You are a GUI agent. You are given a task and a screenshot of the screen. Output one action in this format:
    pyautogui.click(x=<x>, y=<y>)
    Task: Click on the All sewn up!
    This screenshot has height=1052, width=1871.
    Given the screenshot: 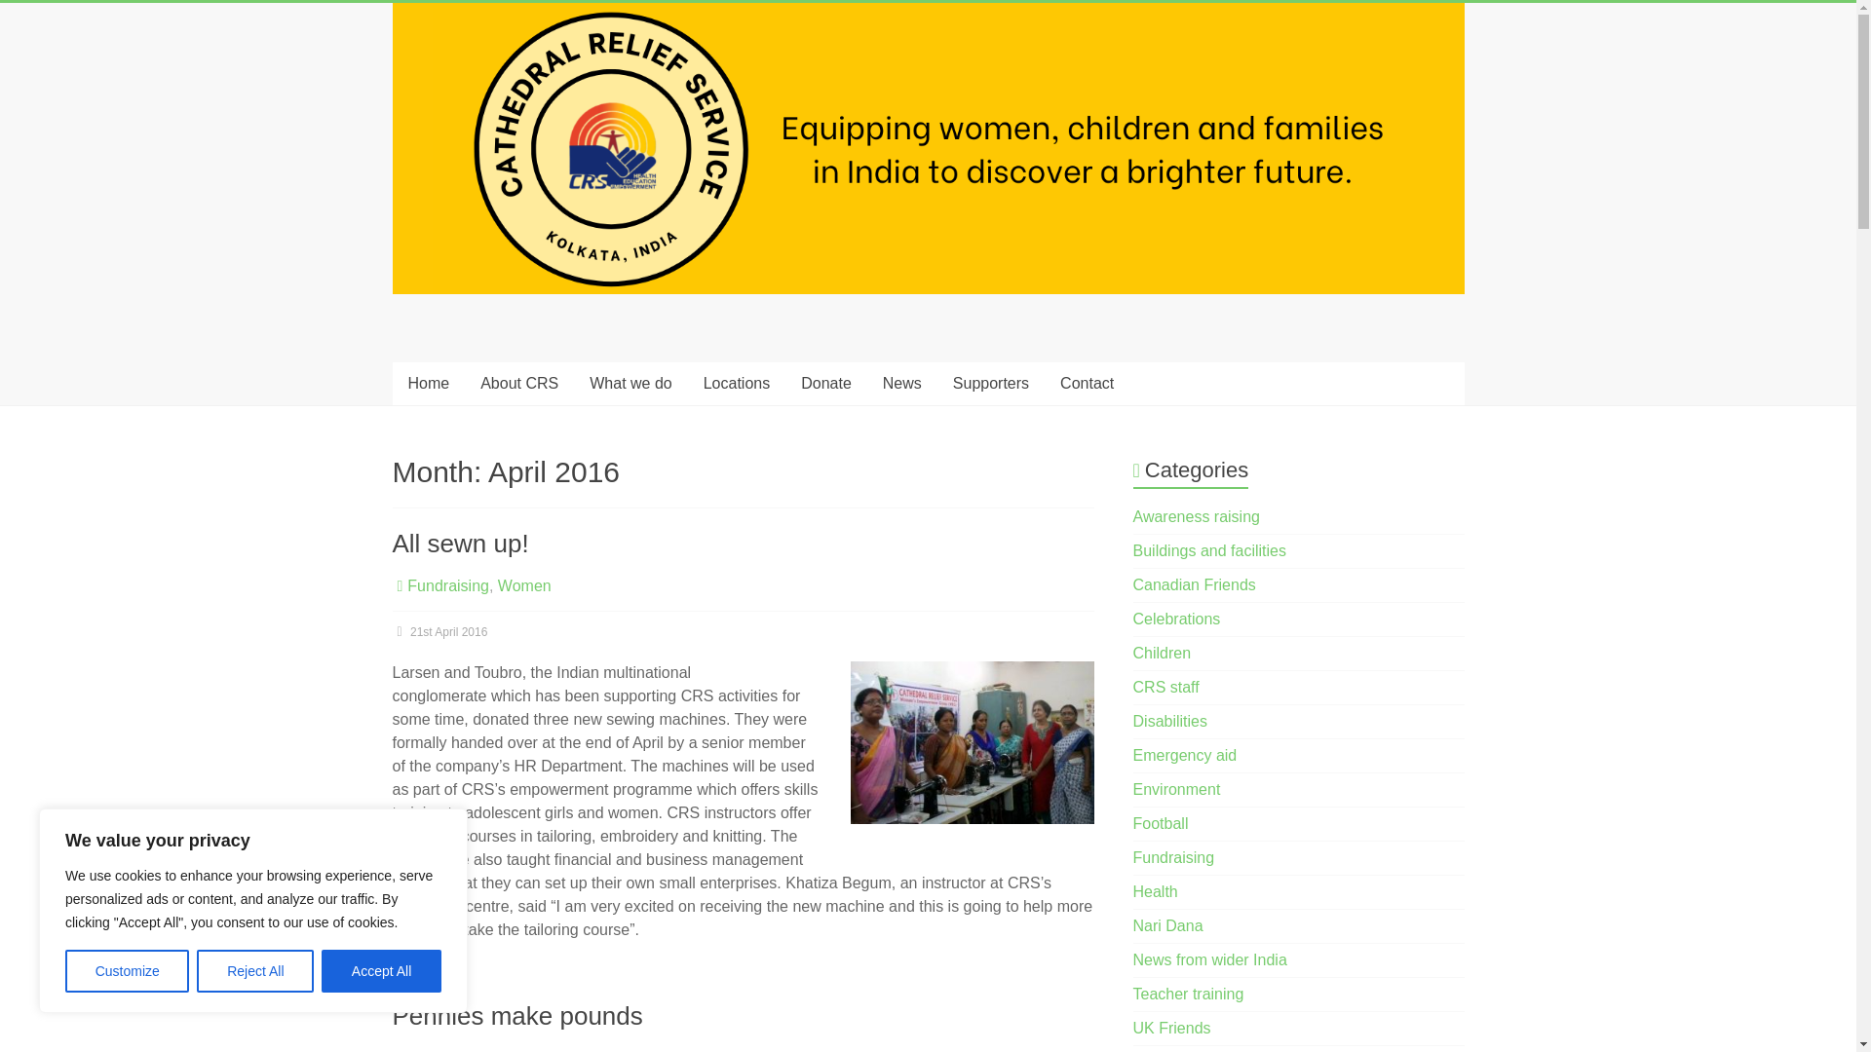 What is the action you would take?
    pyautogui.click(x=459, y=544)
    